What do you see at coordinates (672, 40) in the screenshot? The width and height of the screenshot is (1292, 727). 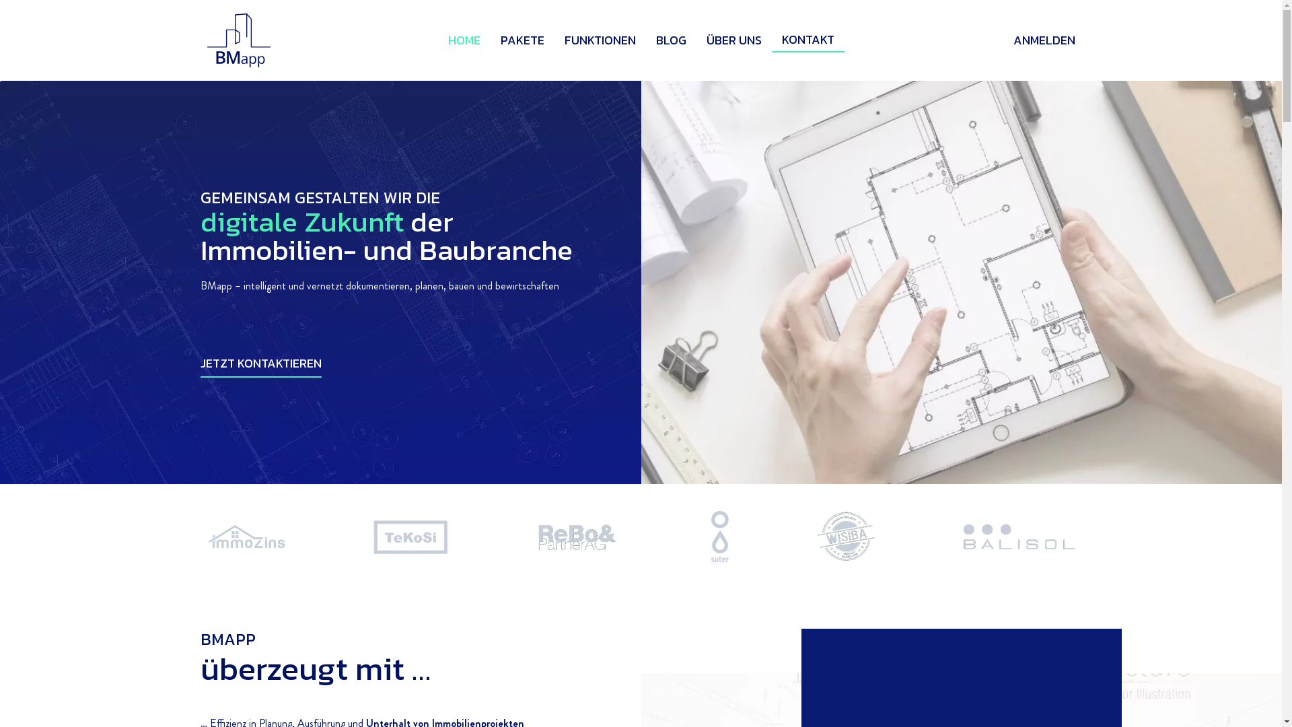 I see `BLOG` at bounding box center [672, 40].